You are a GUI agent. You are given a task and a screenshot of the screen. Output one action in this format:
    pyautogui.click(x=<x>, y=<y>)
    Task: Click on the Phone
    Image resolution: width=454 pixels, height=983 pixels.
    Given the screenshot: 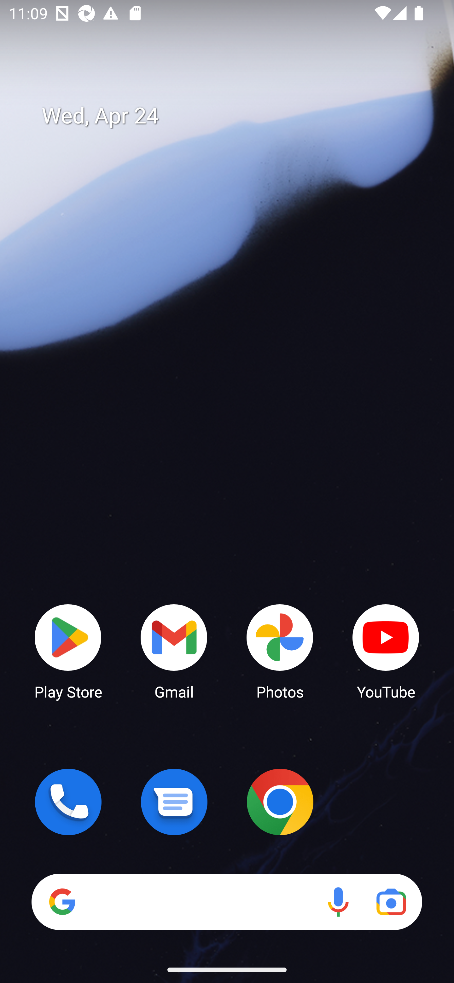 What is the action you would take?
    pyautogui.click(x=68, y=802)
    